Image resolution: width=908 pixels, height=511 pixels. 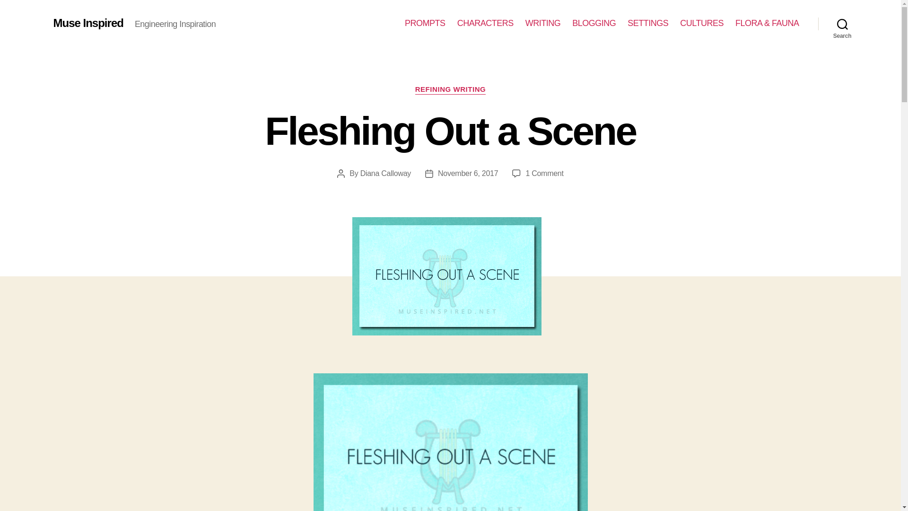 What do you see at coordinates (450, 90) in the screenshot?
I see `REFINING WRITING` at bounding box center [450, 90].